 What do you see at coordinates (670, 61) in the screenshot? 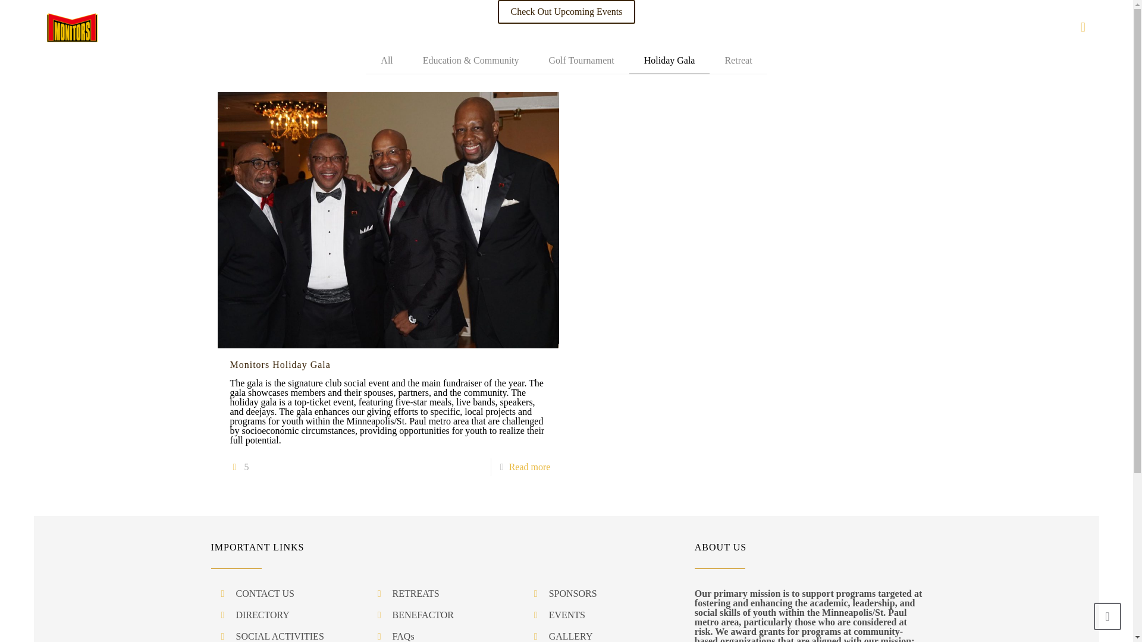
I see `Holiday Gala` at bounding box center [670, 61].